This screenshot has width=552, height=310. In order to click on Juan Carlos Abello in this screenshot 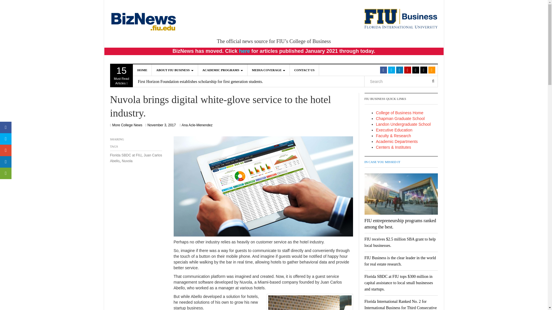, I will do `click(244, 51)`.